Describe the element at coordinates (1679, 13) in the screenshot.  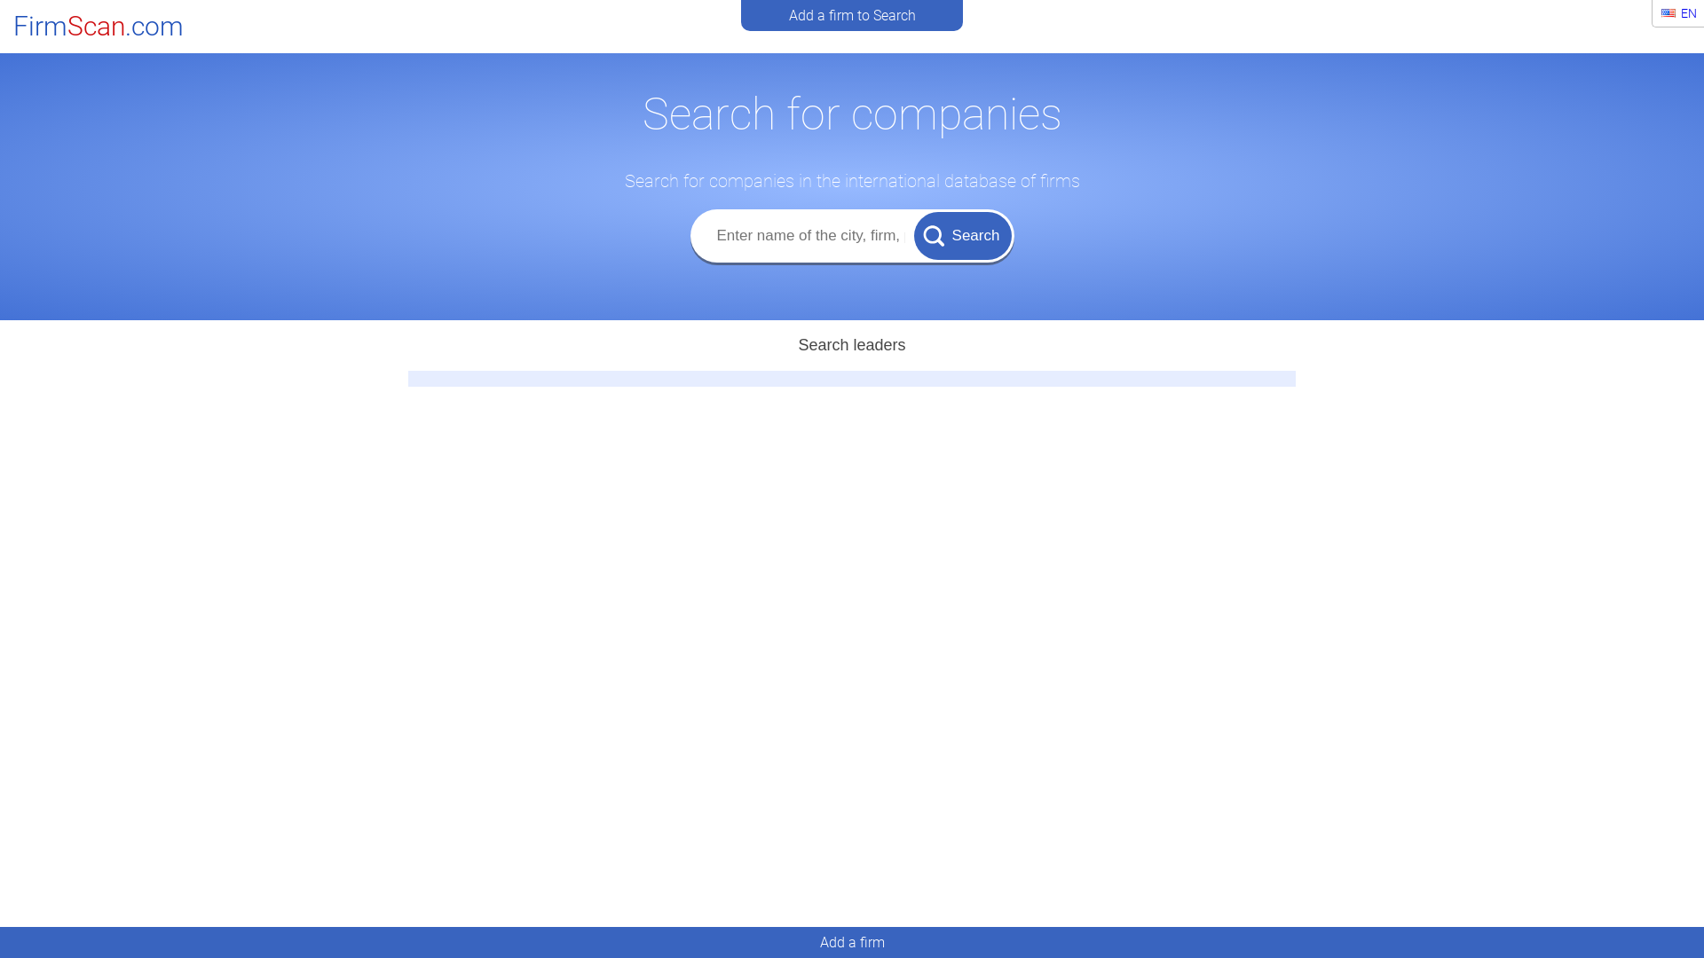
I see `EN` at that location.